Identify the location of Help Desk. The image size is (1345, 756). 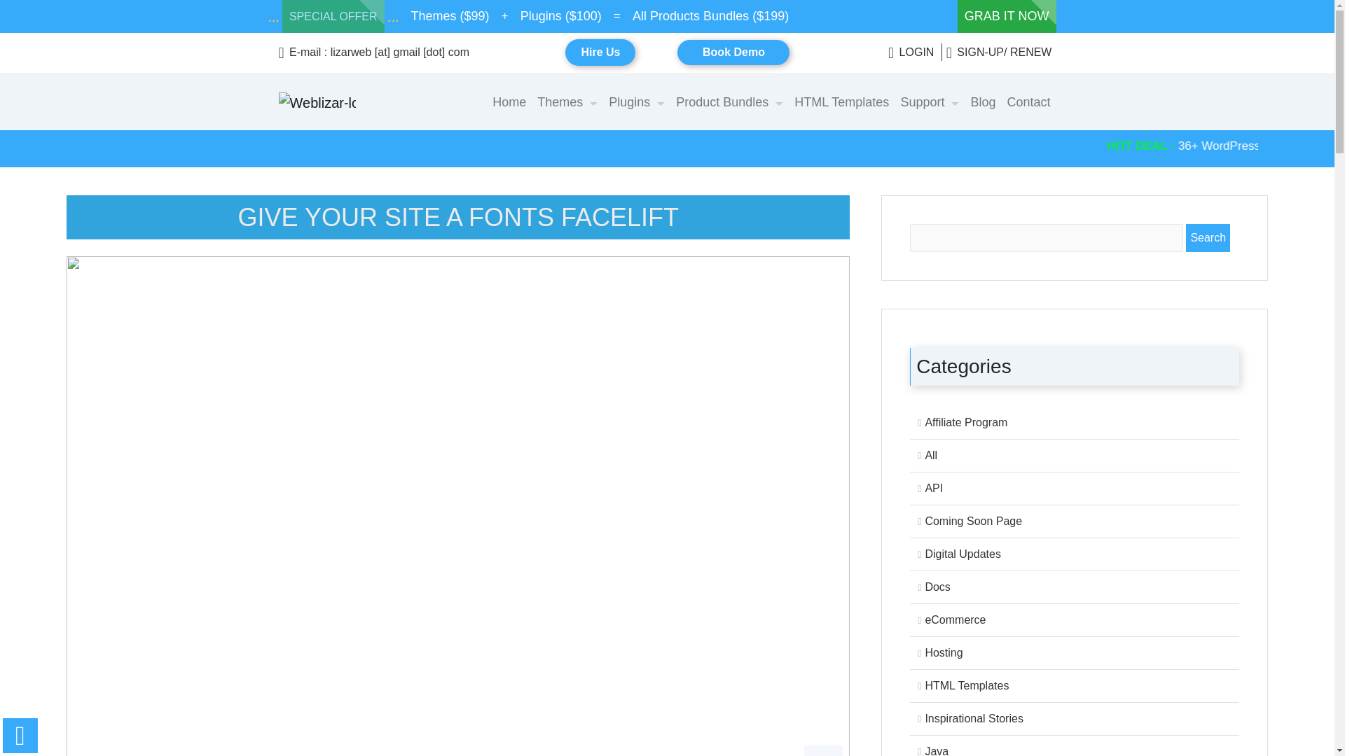
(980, 146).